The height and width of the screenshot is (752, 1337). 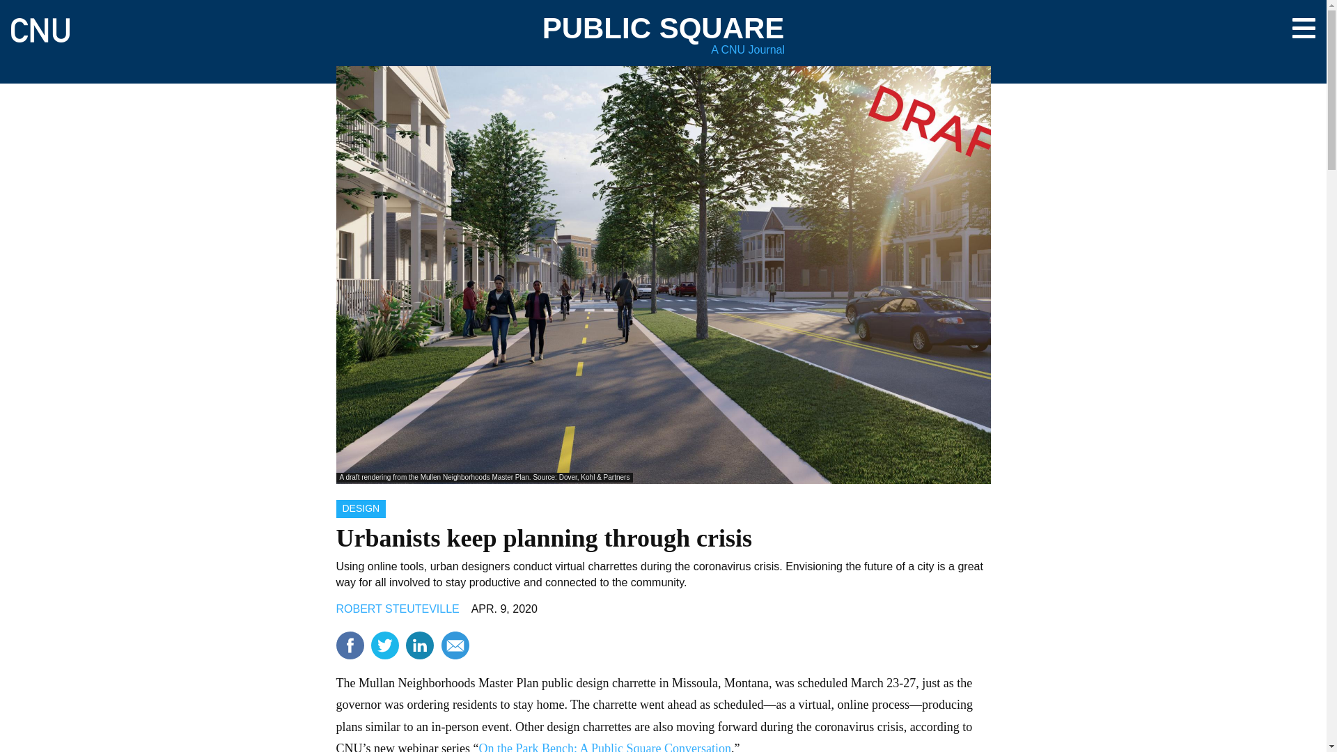 I want to click on Facebook, so click(x=350, y=645).